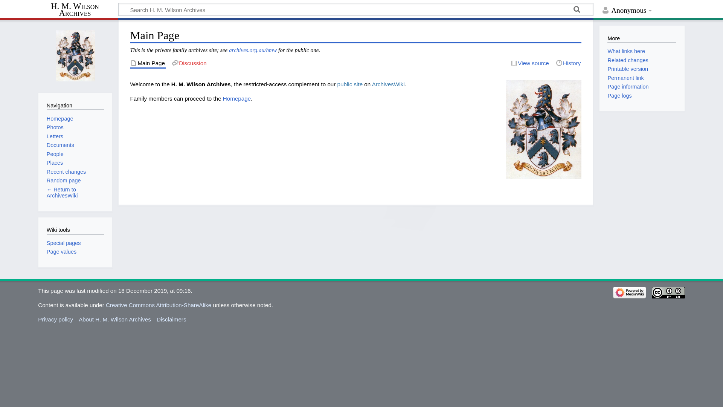  What do you see at coordinates (115, 320) in the screenshot?
I see `About H. M. Wilson Archives` at bounding box center [115, 320].